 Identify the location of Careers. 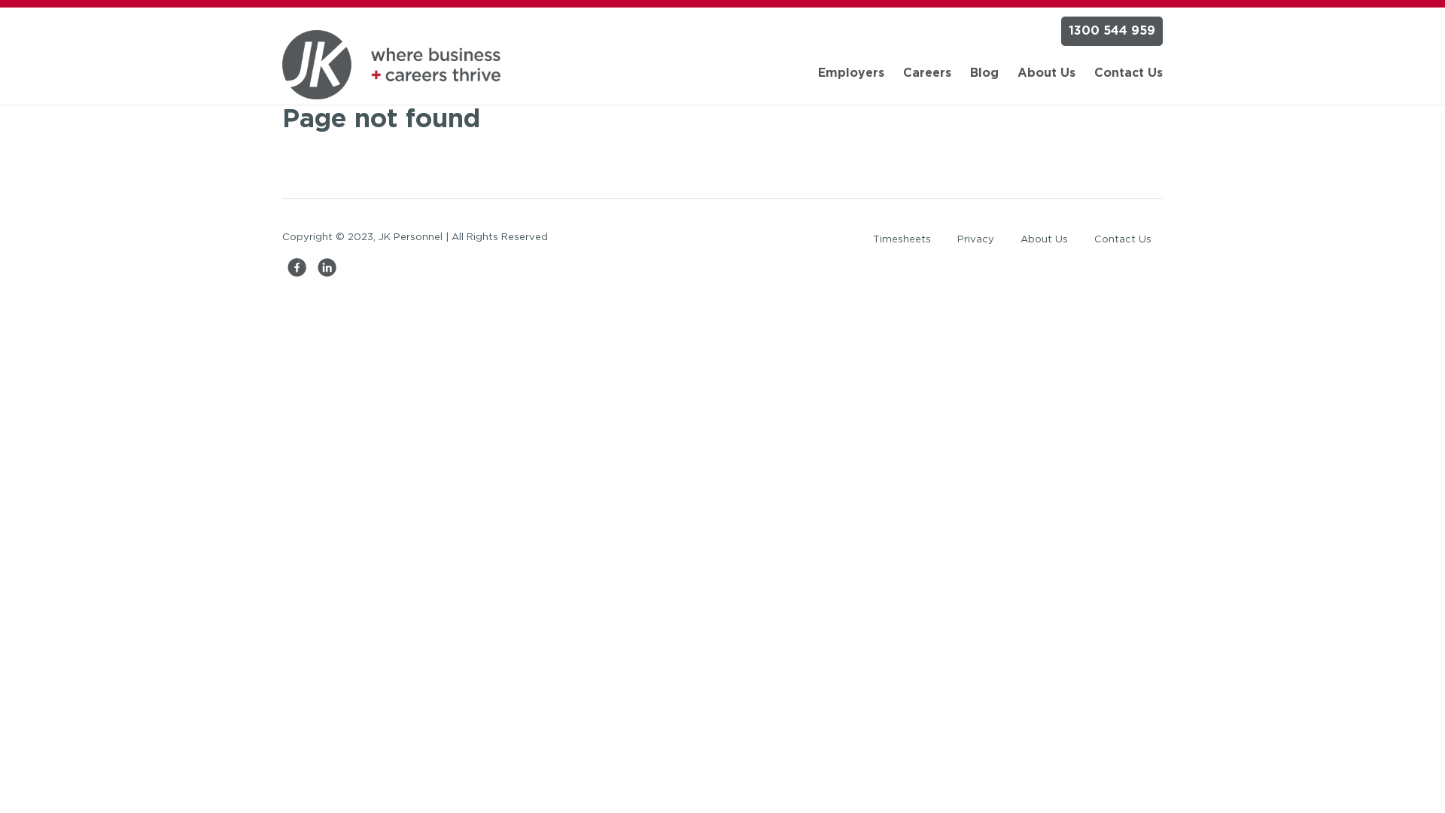
(927, 73).